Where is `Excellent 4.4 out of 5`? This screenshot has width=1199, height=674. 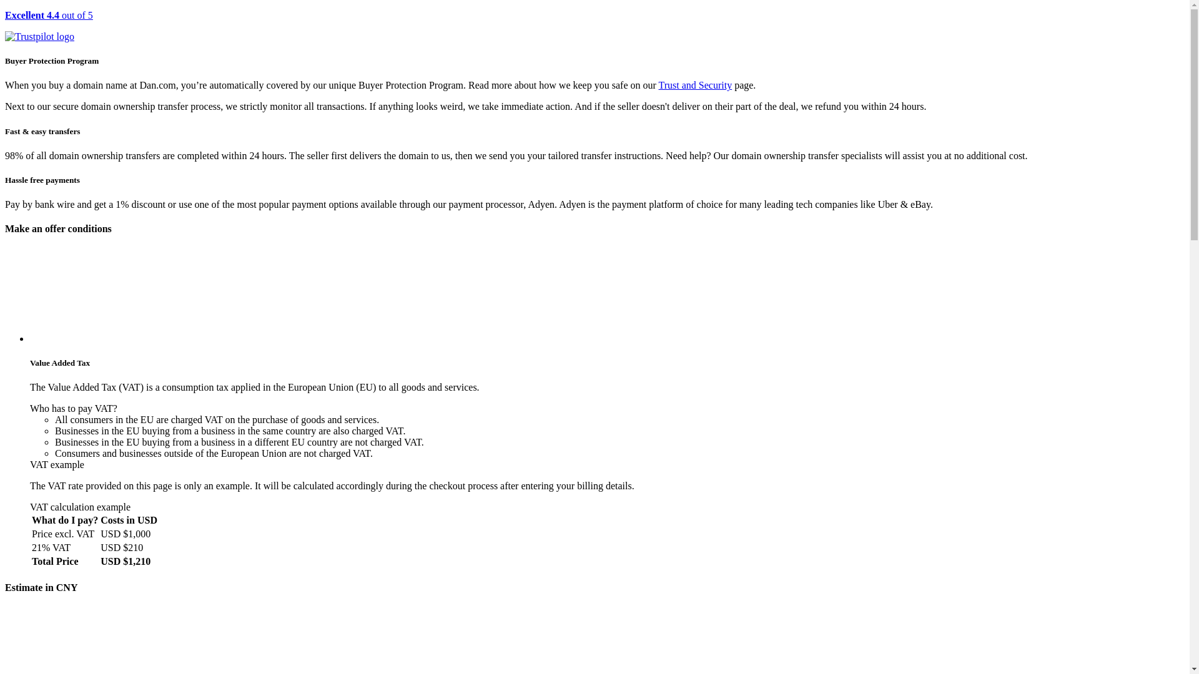
Excellent 4.4 out of 5 is located at coordinates (595, 26).